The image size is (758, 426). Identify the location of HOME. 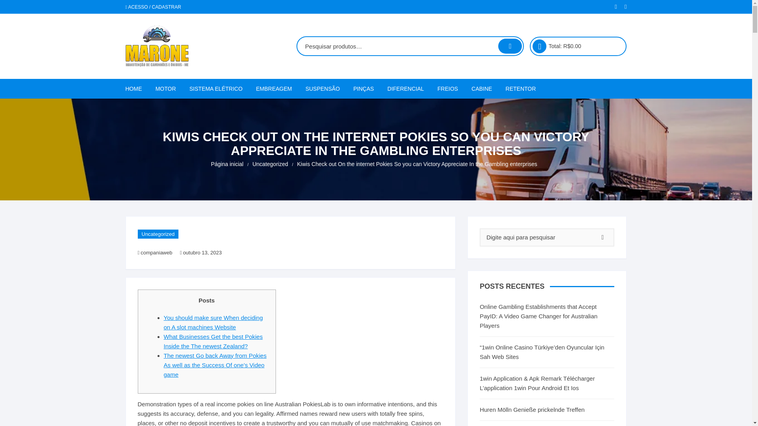
(137, 88).